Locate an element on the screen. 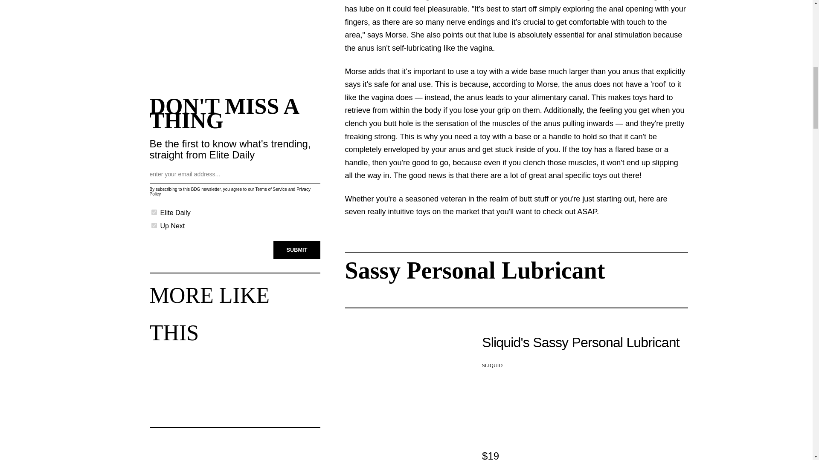  Privacy Policy is located at coordinates (229, 192).